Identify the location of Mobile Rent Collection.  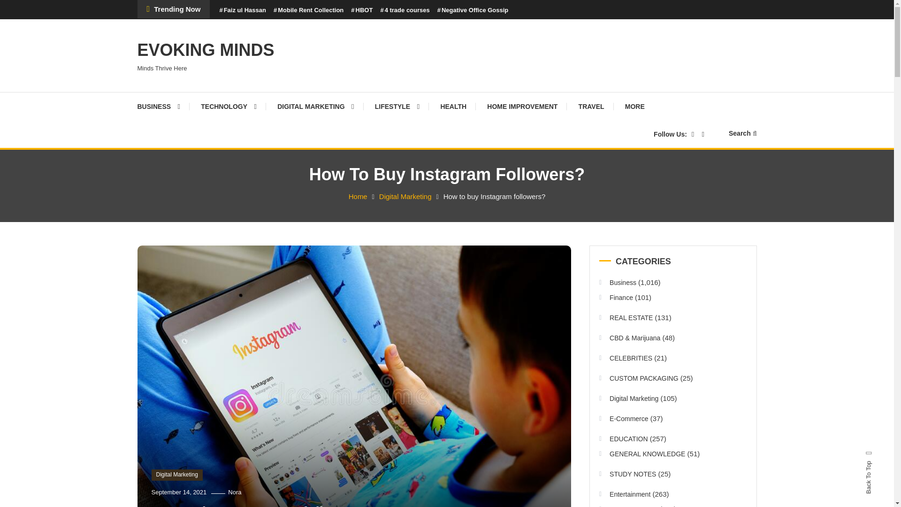
(308, 10).